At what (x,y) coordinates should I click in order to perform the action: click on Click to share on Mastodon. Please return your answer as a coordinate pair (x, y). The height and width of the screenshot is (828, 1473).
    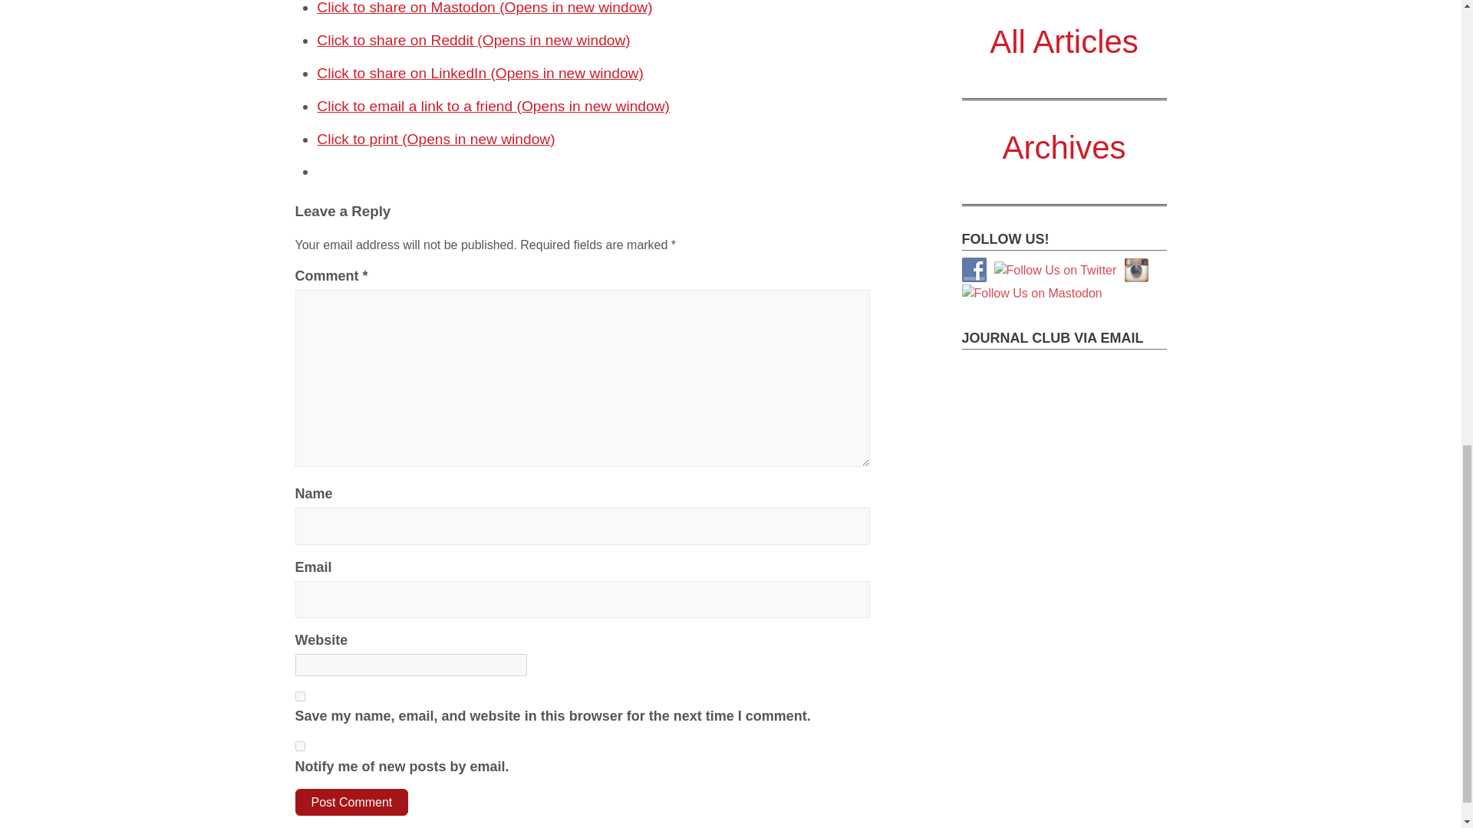
    Looking at the image, I should click on (484, 8).